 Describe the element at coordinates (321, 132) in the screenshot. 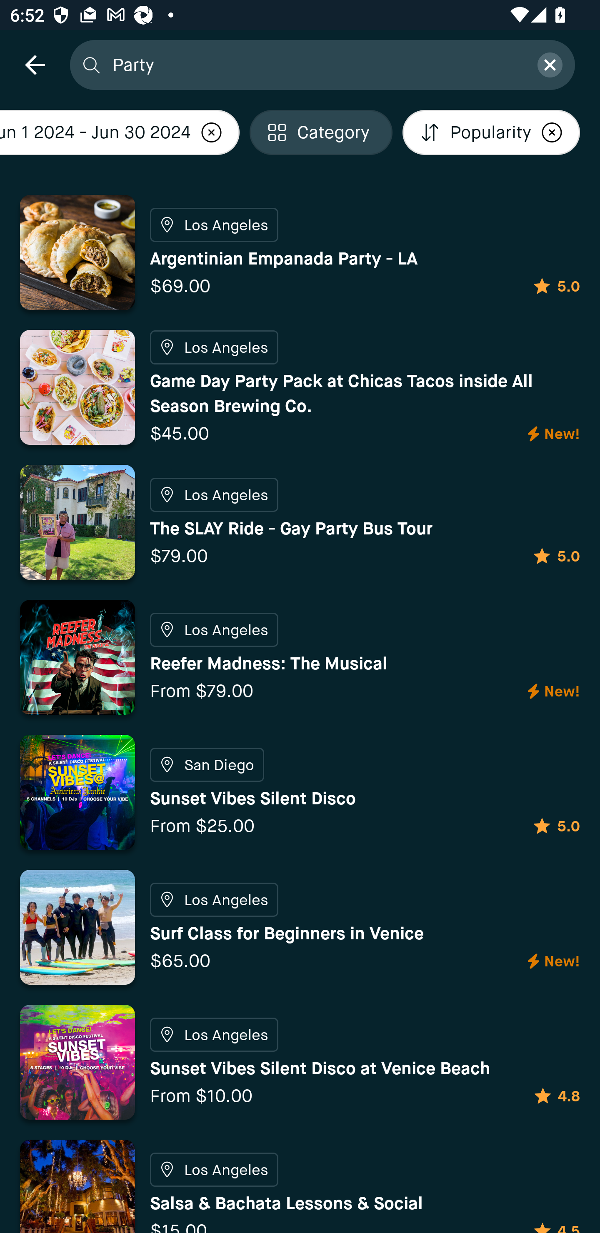

I see `Localized description Category` at that location.